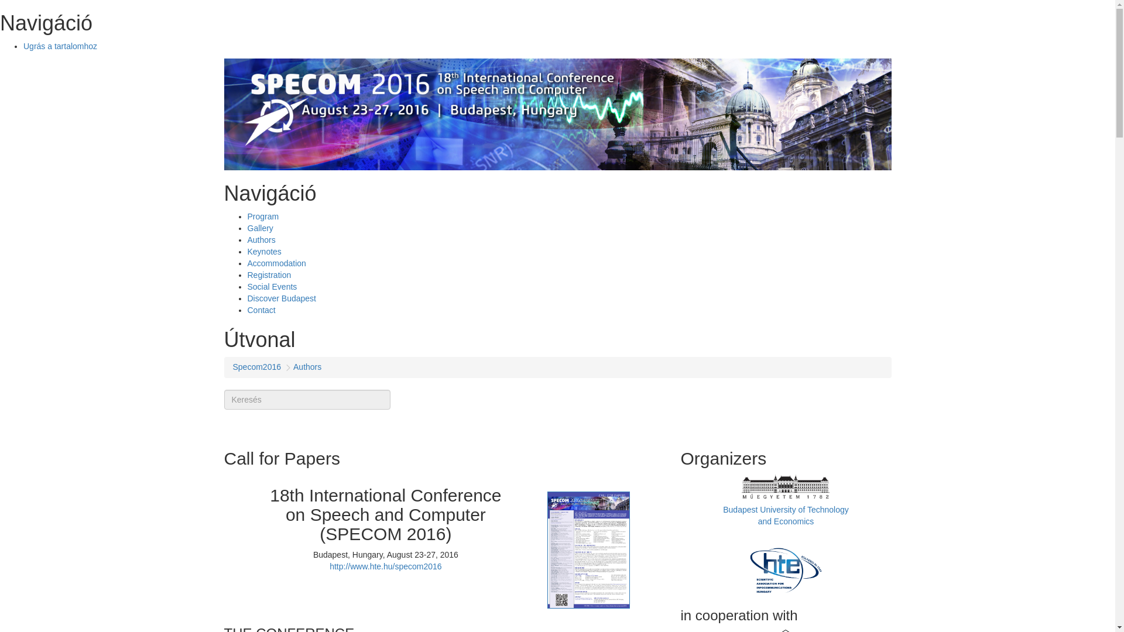 The image size is (1124, 632). What do you see at coordinates (257, 366) in the screenshot?
I see `Specom2016` at bounding box center [257, 366].